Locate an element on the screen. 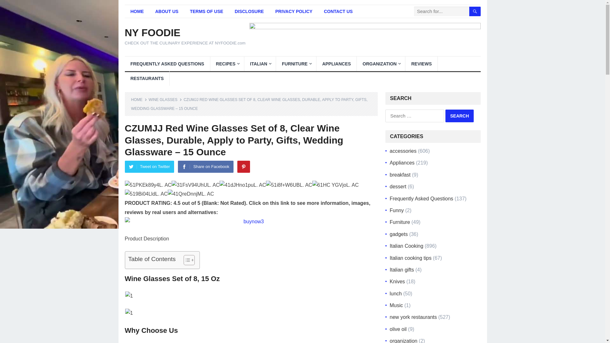 The height and width of the screenshot is (343, 610). TERMS OF USE is located at coordinates (207, 11).